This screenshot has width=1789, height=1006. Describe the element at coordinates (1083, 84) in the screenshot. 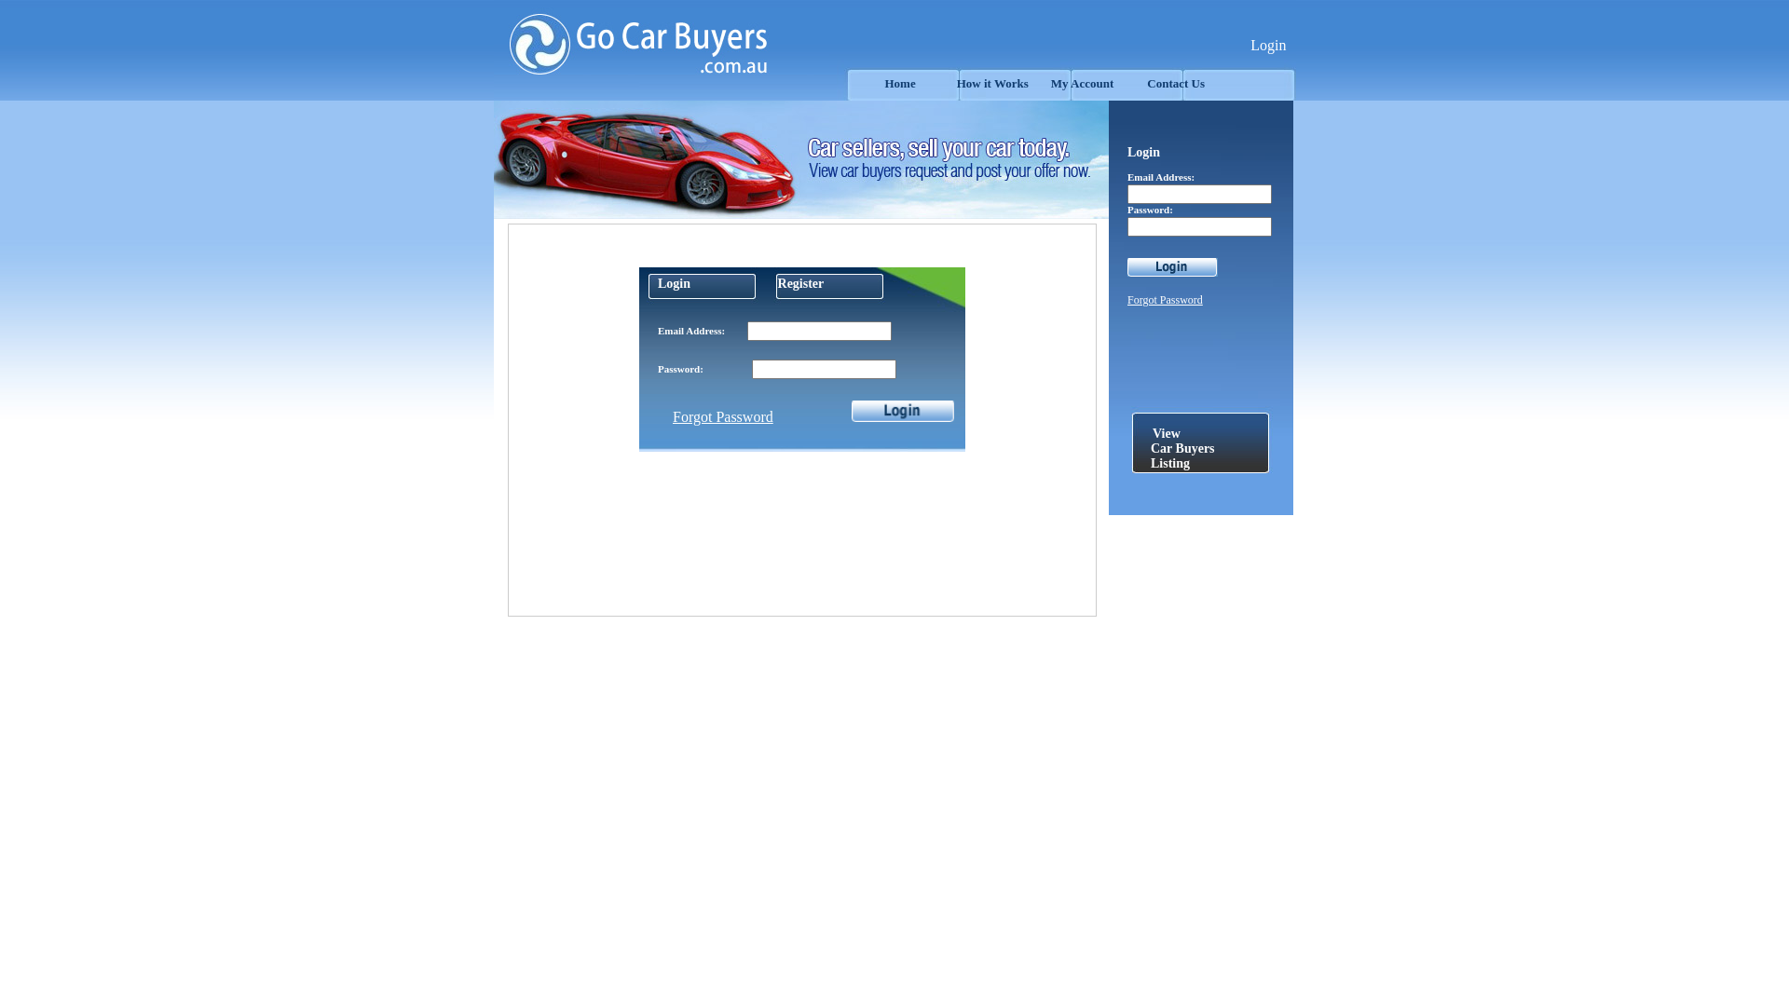

I see `My Account` at that location.